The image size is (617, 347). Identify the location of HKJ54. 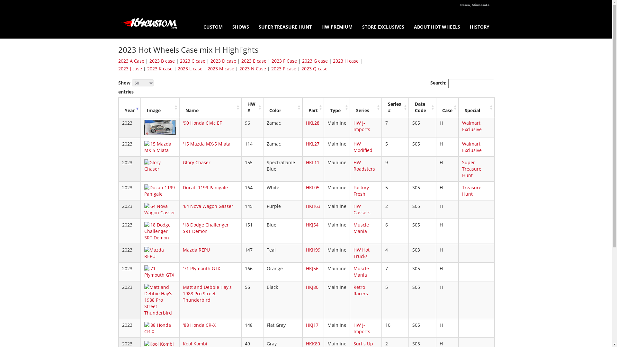
(312, 225).